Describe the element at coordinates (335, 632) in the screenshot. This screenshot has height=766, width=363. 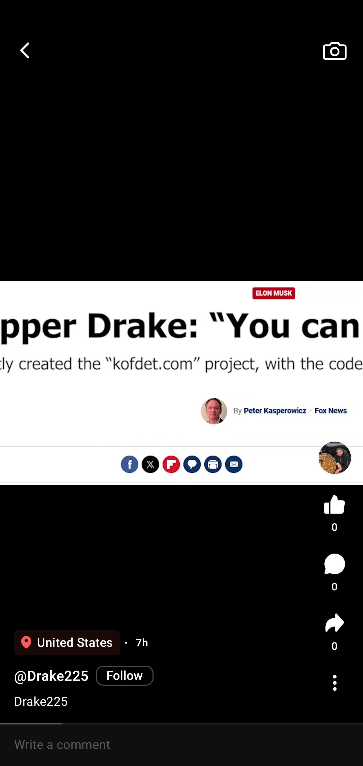
I see `0` at that location.